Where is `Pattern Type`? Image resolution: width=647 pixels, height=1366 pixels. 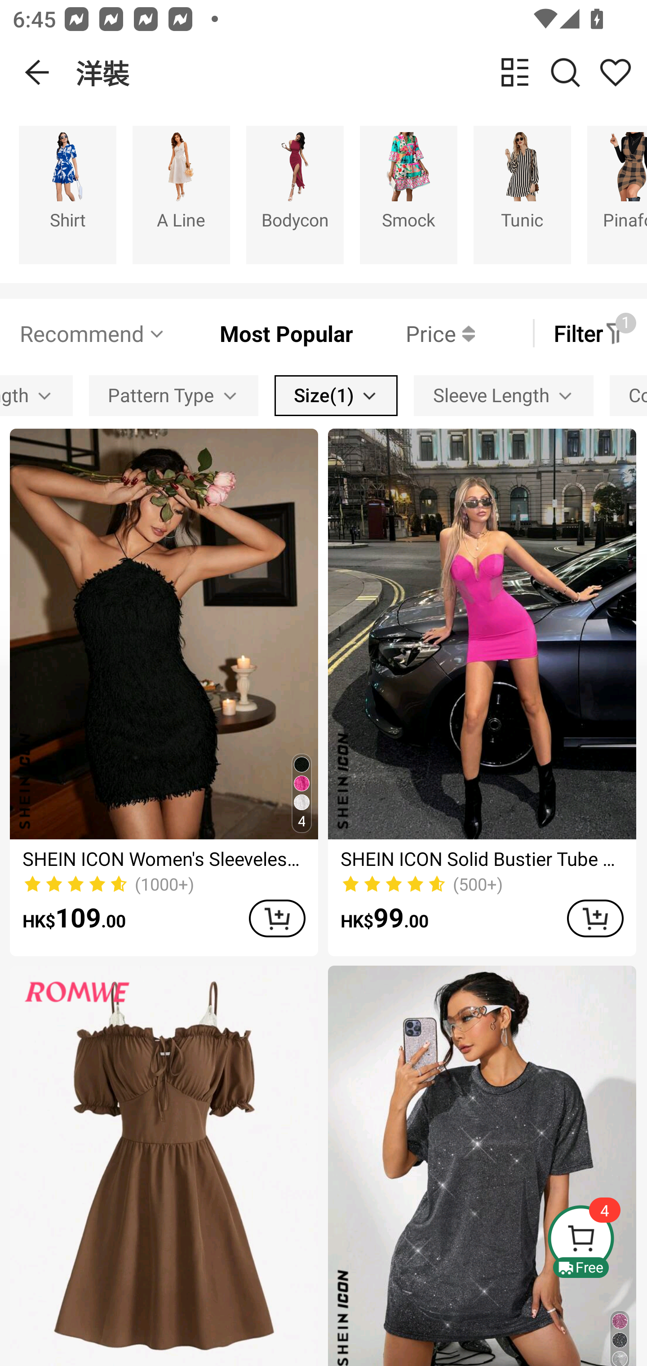 Pattern Type is located at coordinates (173, 396).